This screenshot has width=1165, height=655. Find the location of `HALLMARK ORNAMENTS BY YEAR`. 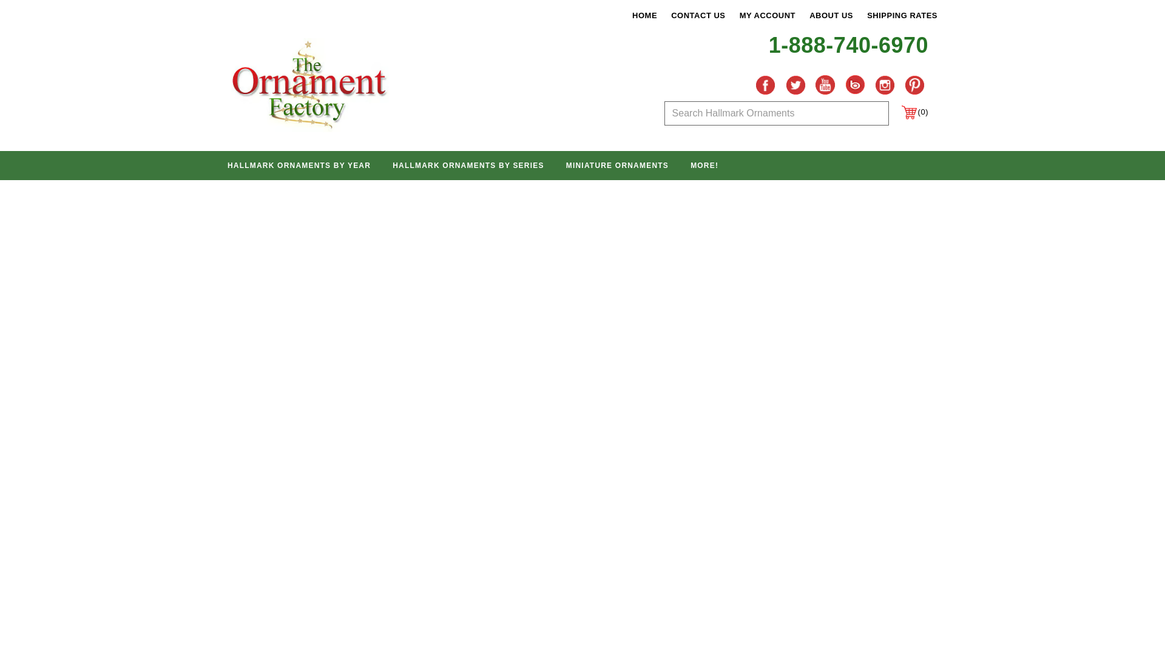

HALLMARK ORNAMENTS BY YEAR is located at coordinates (299, 166).